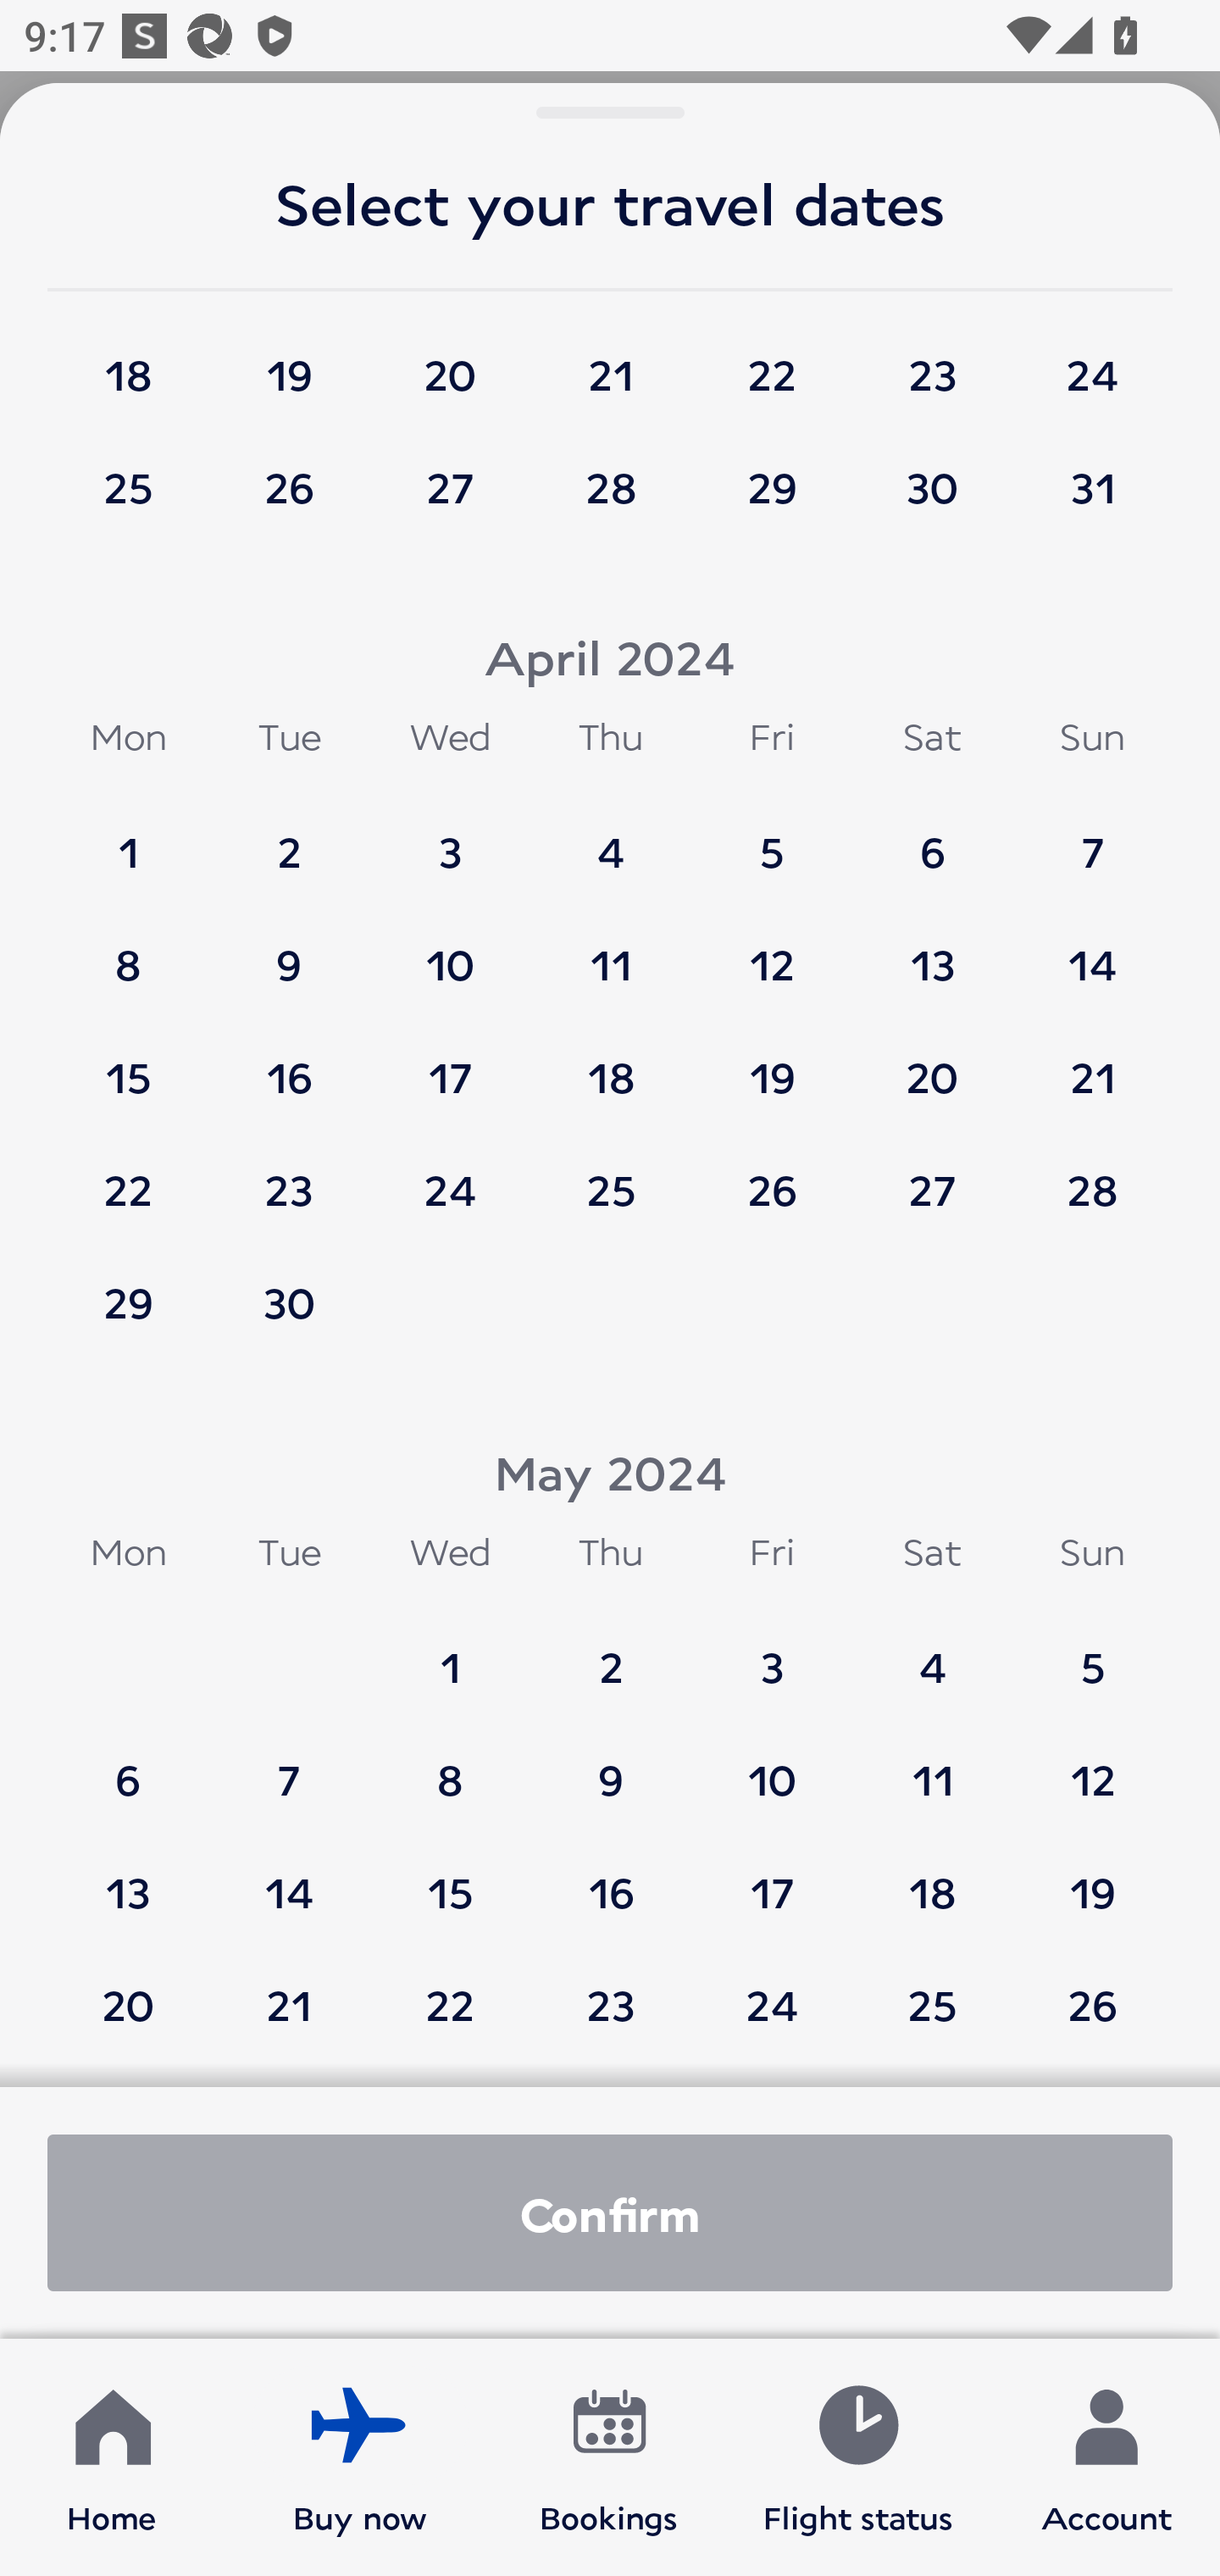 The width and height of the screenshot is (1220, 2576). I want to click on 6, so click(128, 1764).